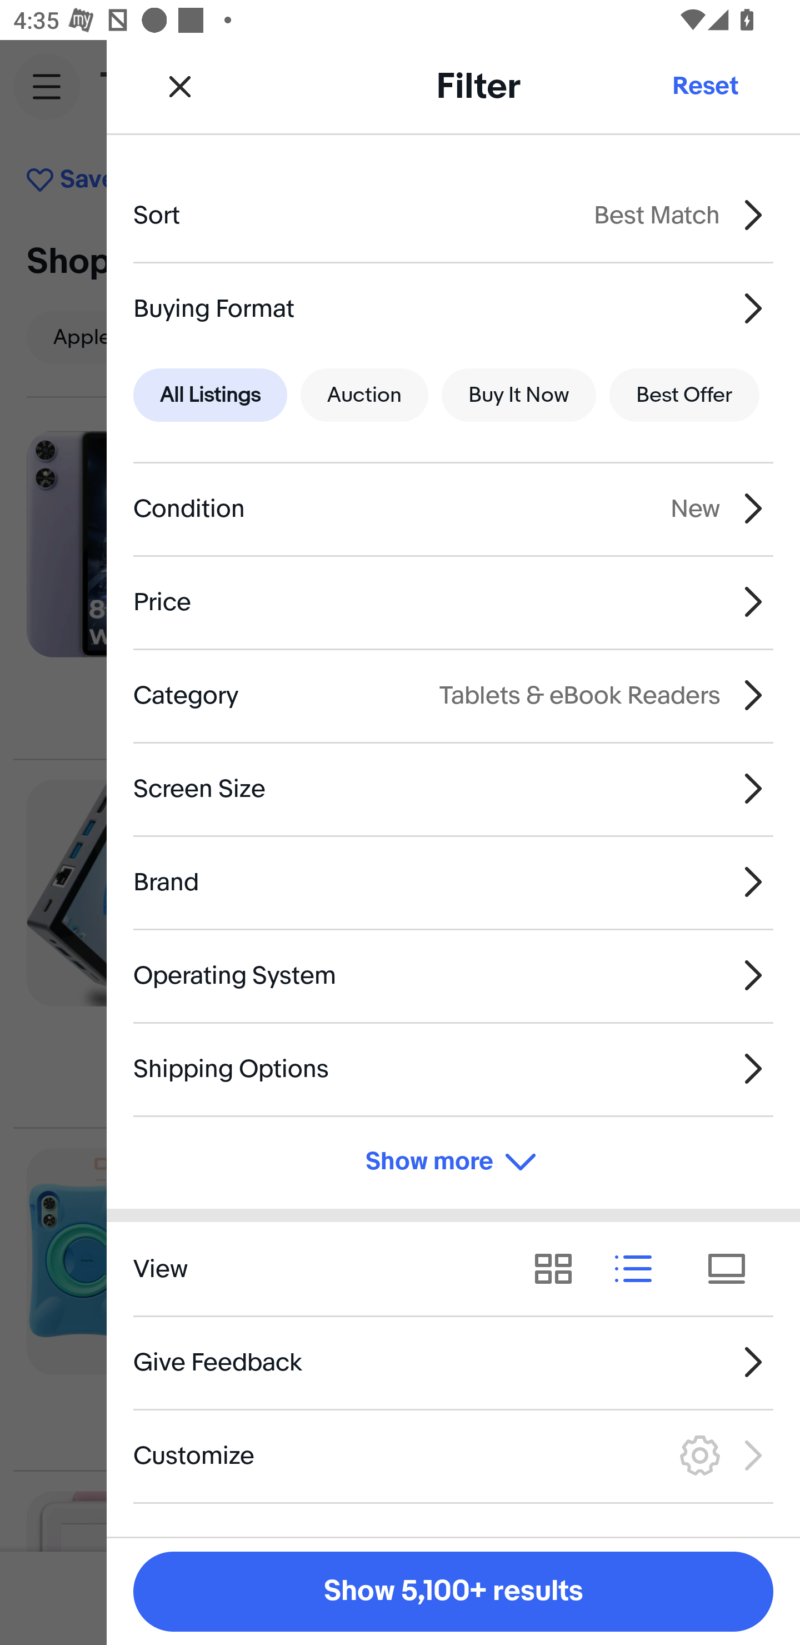 Image resolution: width=800 pixels, height=1645 pixels. Describe the element at coordinates (518, 396) in the screenshot. I see `Buy It Now` at that location.